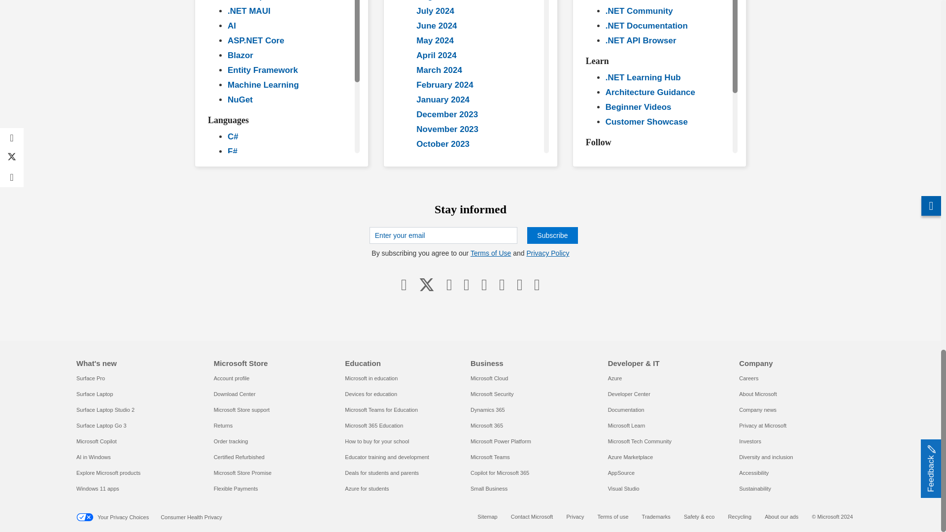  What do you see at coordinates (537, 285) in the screenshot?
I see `RSS Feed` at bounding box center [537, 285].